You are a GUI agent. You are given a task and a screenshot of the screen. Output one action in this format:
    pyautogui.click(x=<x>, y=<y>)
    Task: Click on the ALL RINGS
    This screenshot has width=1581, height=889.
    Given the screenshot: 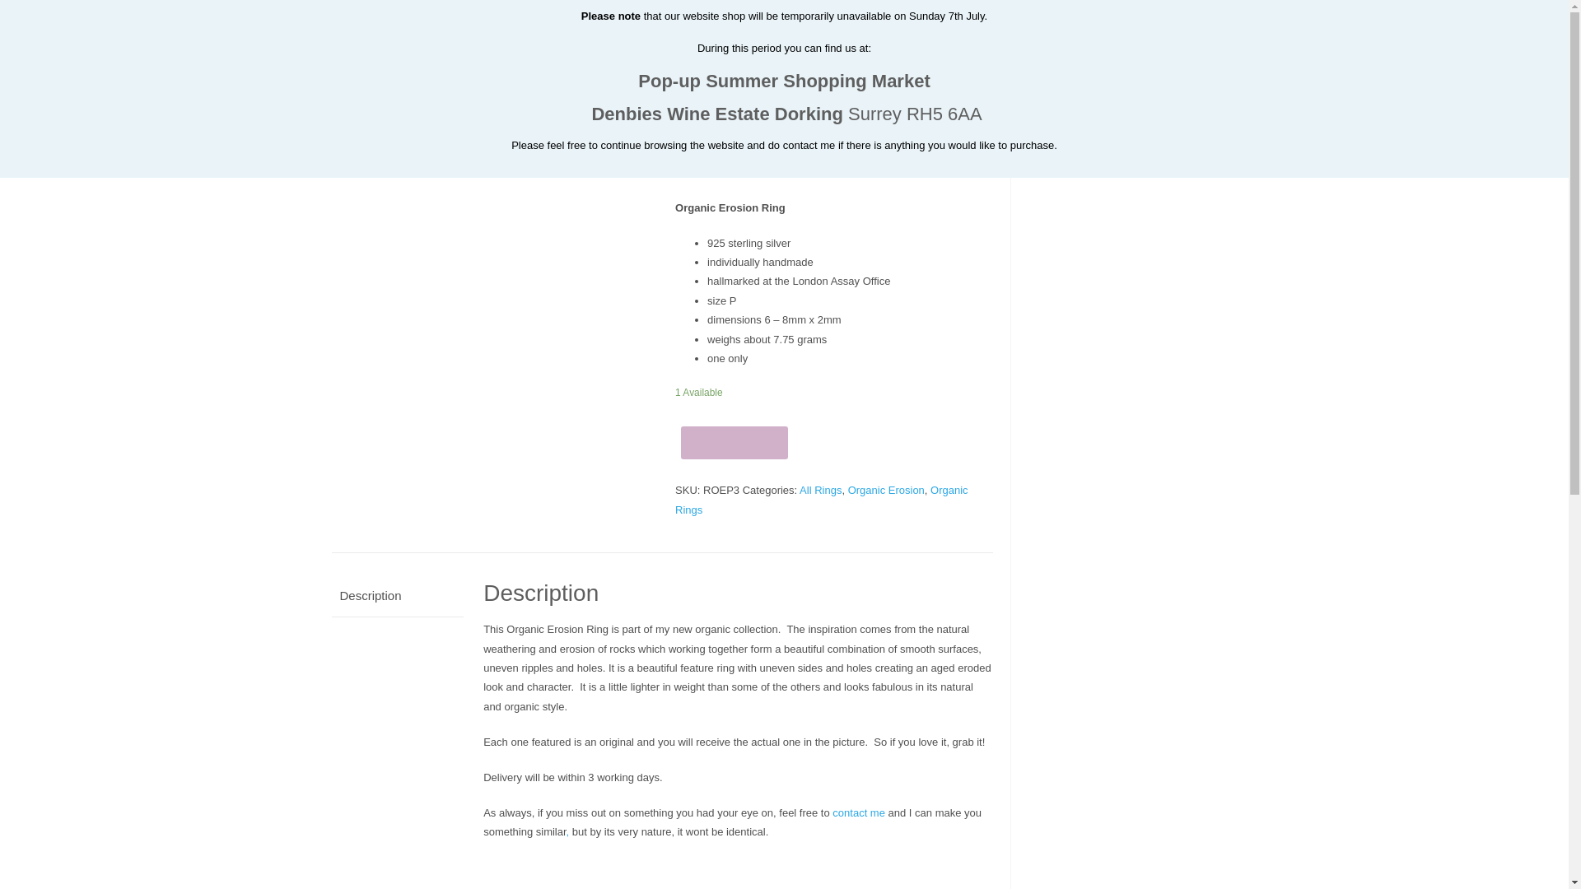 What is the action you would take?
    pyautogui.click(x=441, y=77)
    